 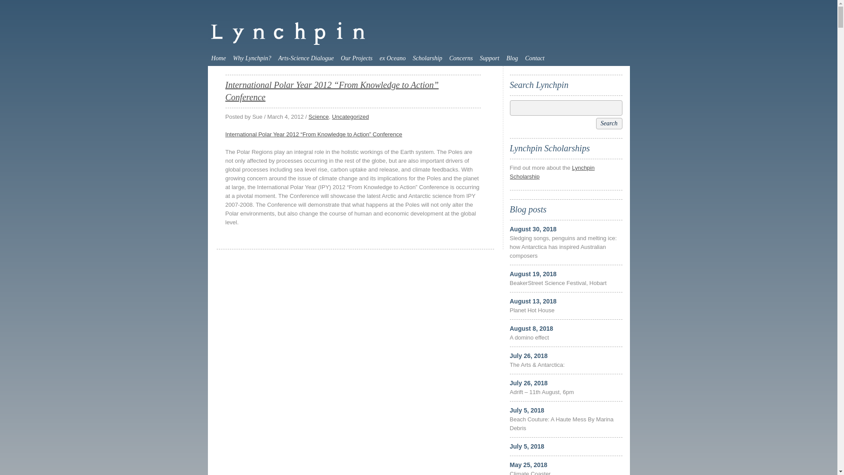 What do you see at coordinates (529, 356) in the screenshot?
I see `July 26, 2018` at bounding box center [529, 356].